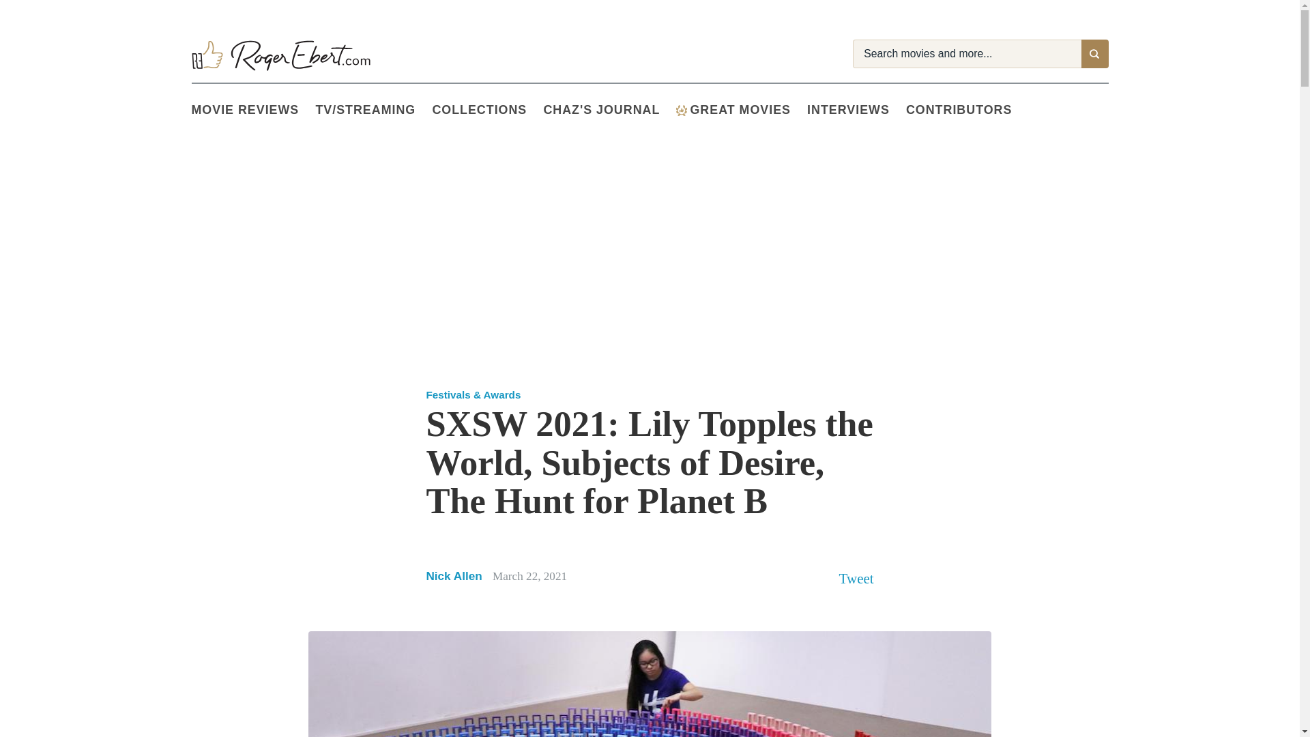 Image resolution: width=1310 pixels, height=737 pixels. What do you see at coordinates (454, 576) in the screenshot?
I see `Nick Allen` at bounding box center [454, 576].